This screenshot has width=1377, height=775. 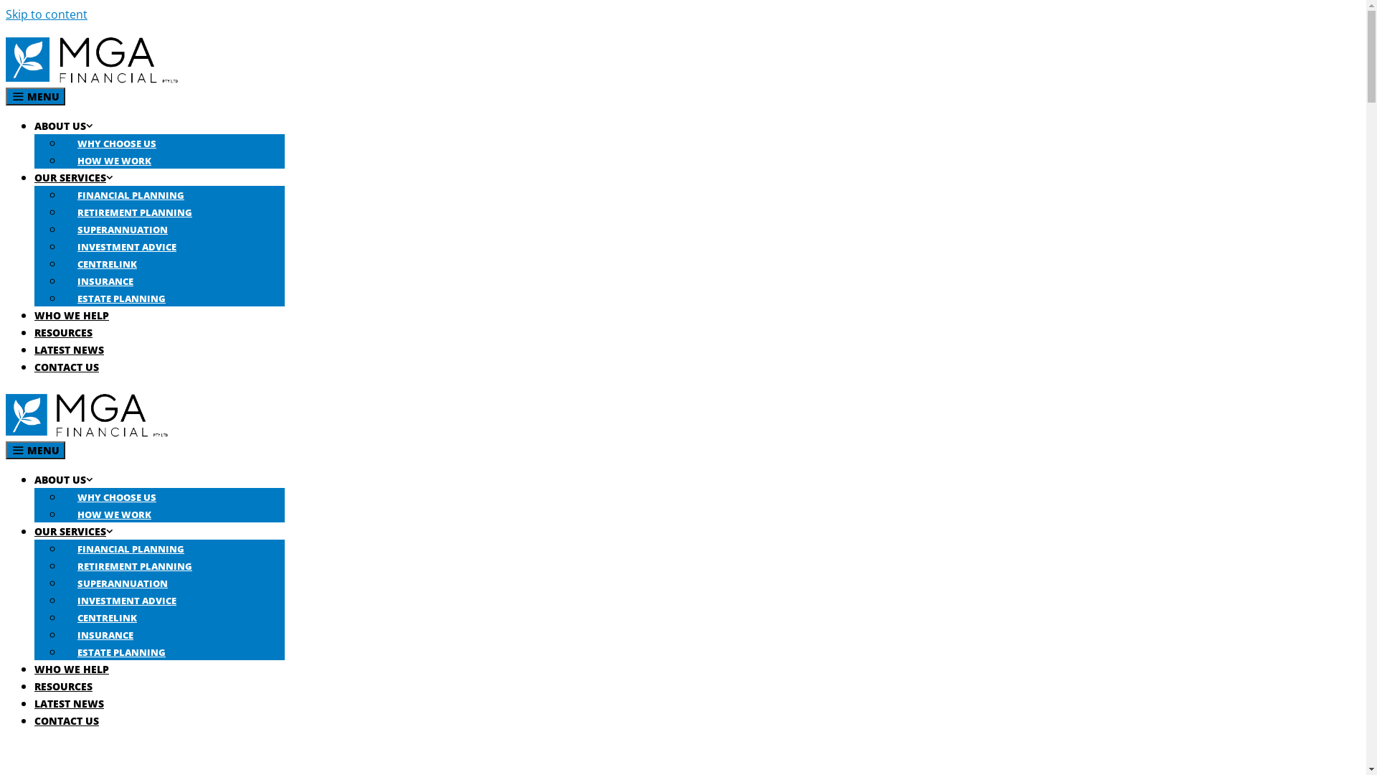 I want to click on MENU, so click(x=36, y=96).